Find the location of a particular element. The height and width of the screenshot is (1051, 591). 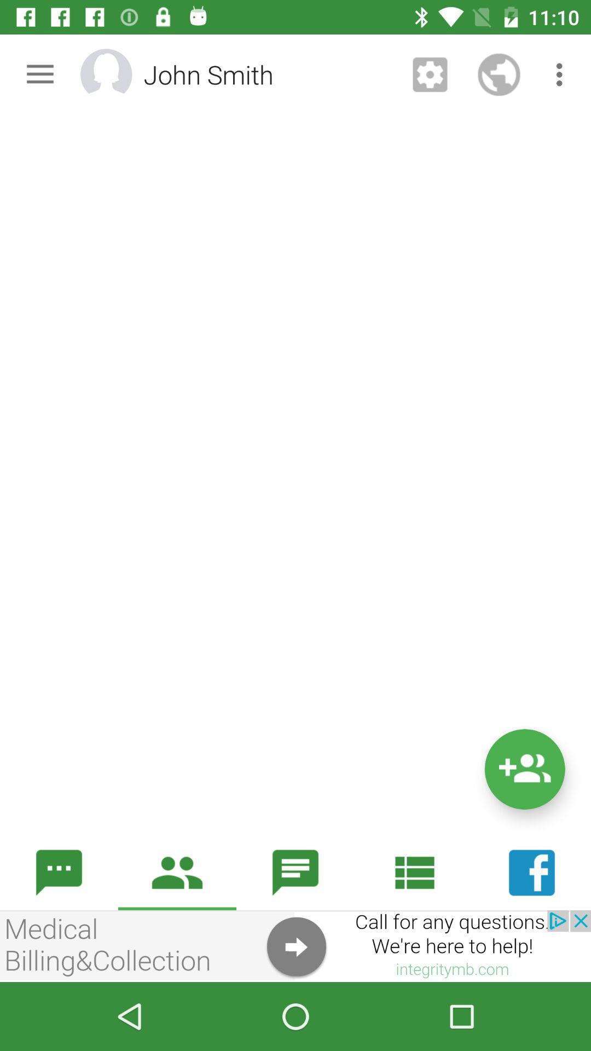

create new contact is located at coordinates (524, 770).